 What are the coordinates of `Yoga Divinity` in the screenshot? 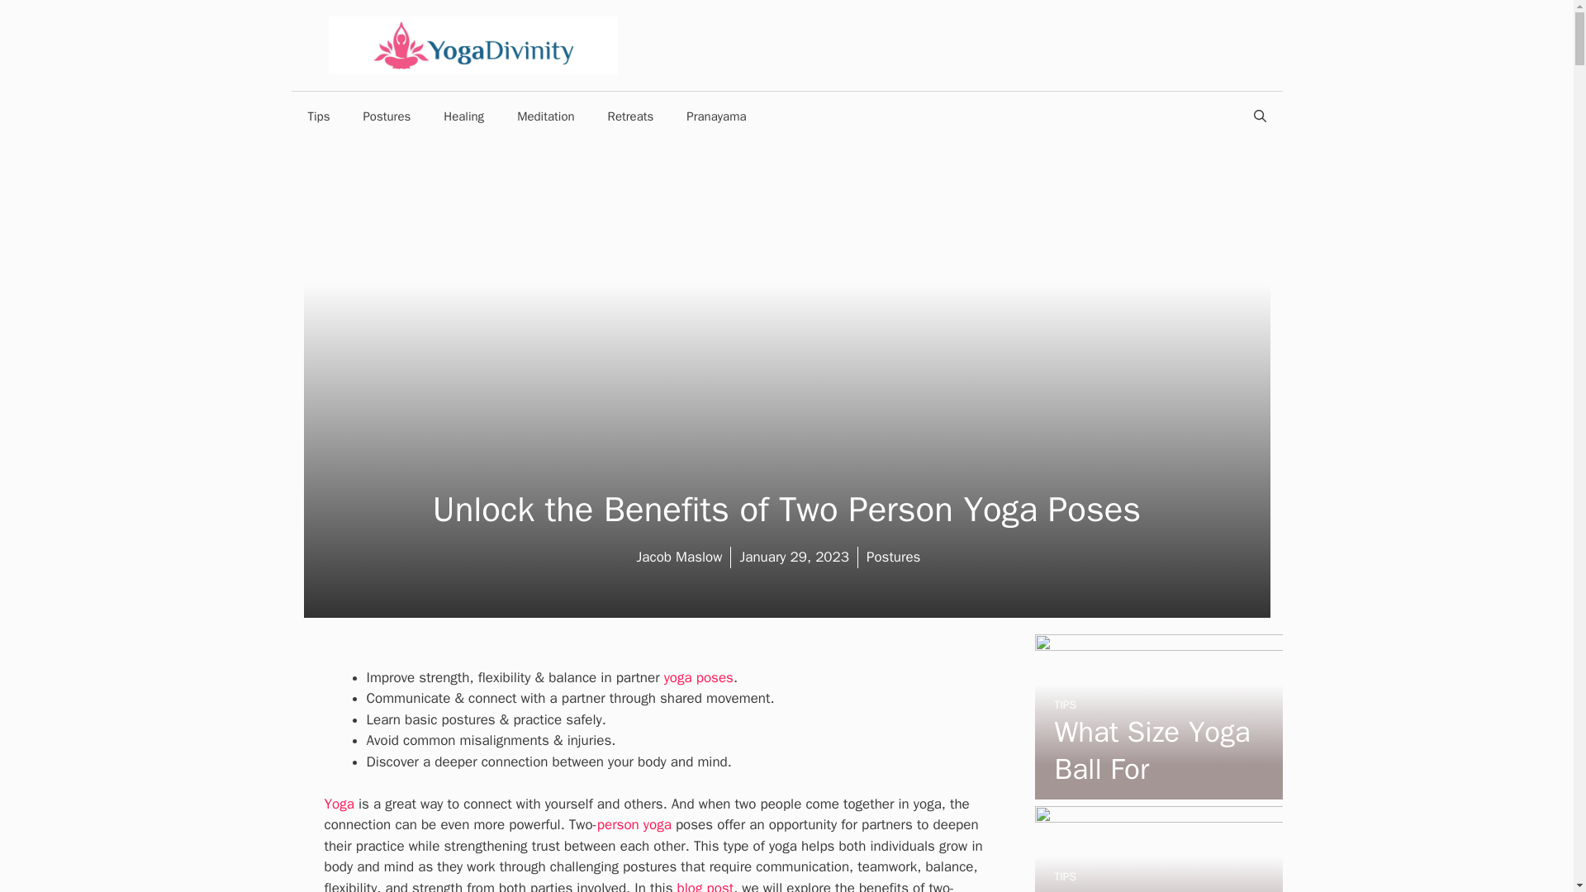 It's located at (472, 45).